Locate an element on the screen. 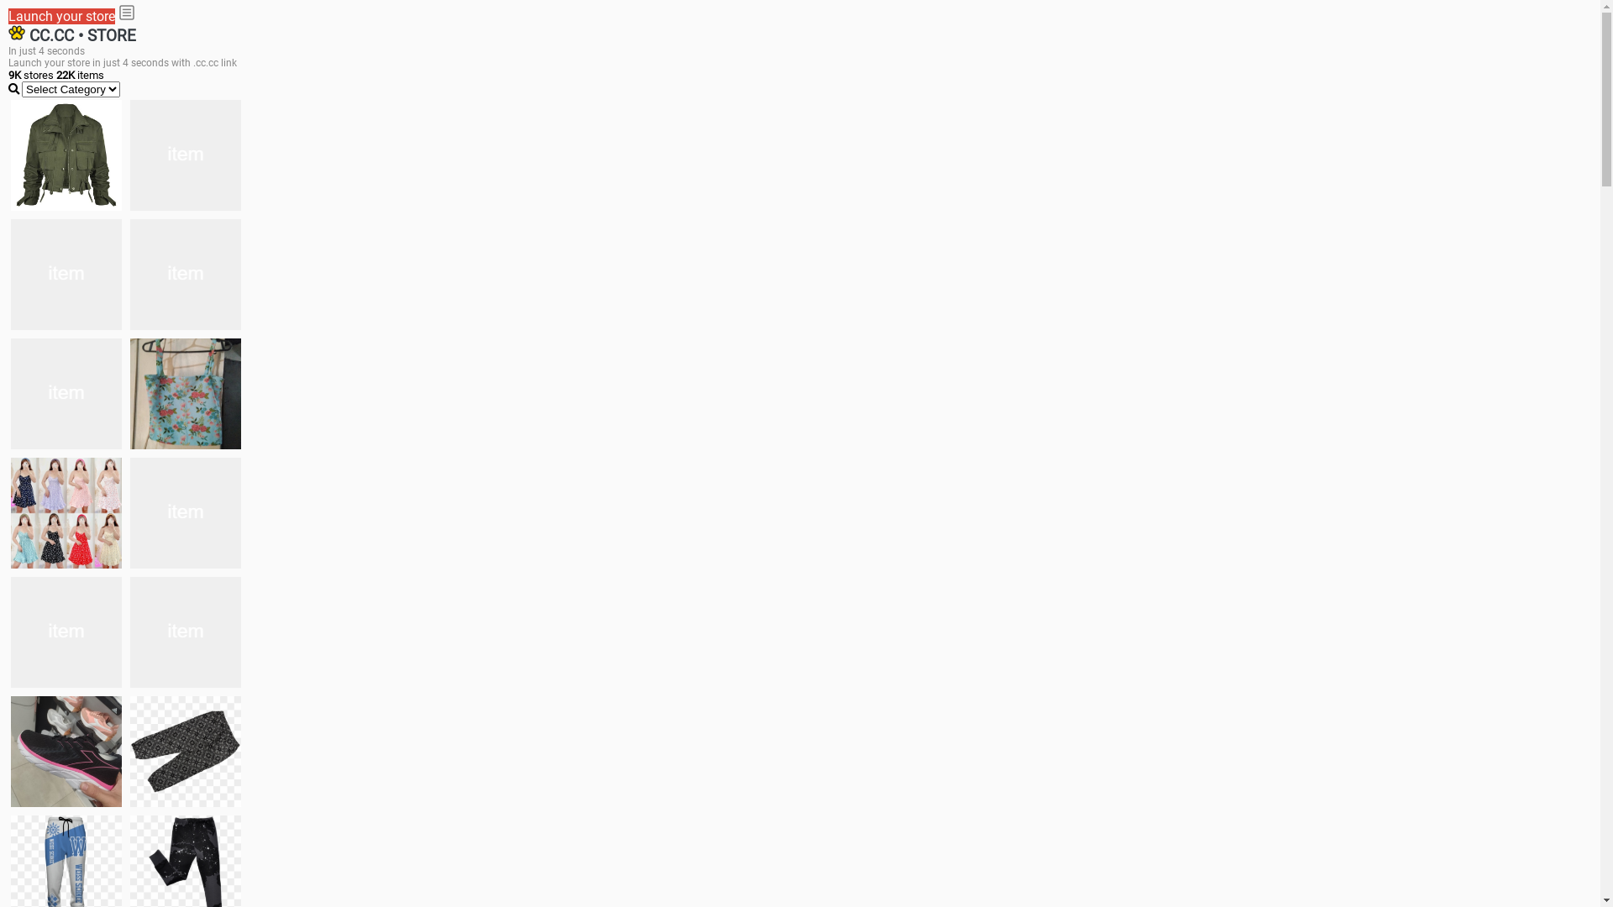 Image resolution: width=1613 pixels, height=907 pixels. Shoes is located at coordinates (186, 513).